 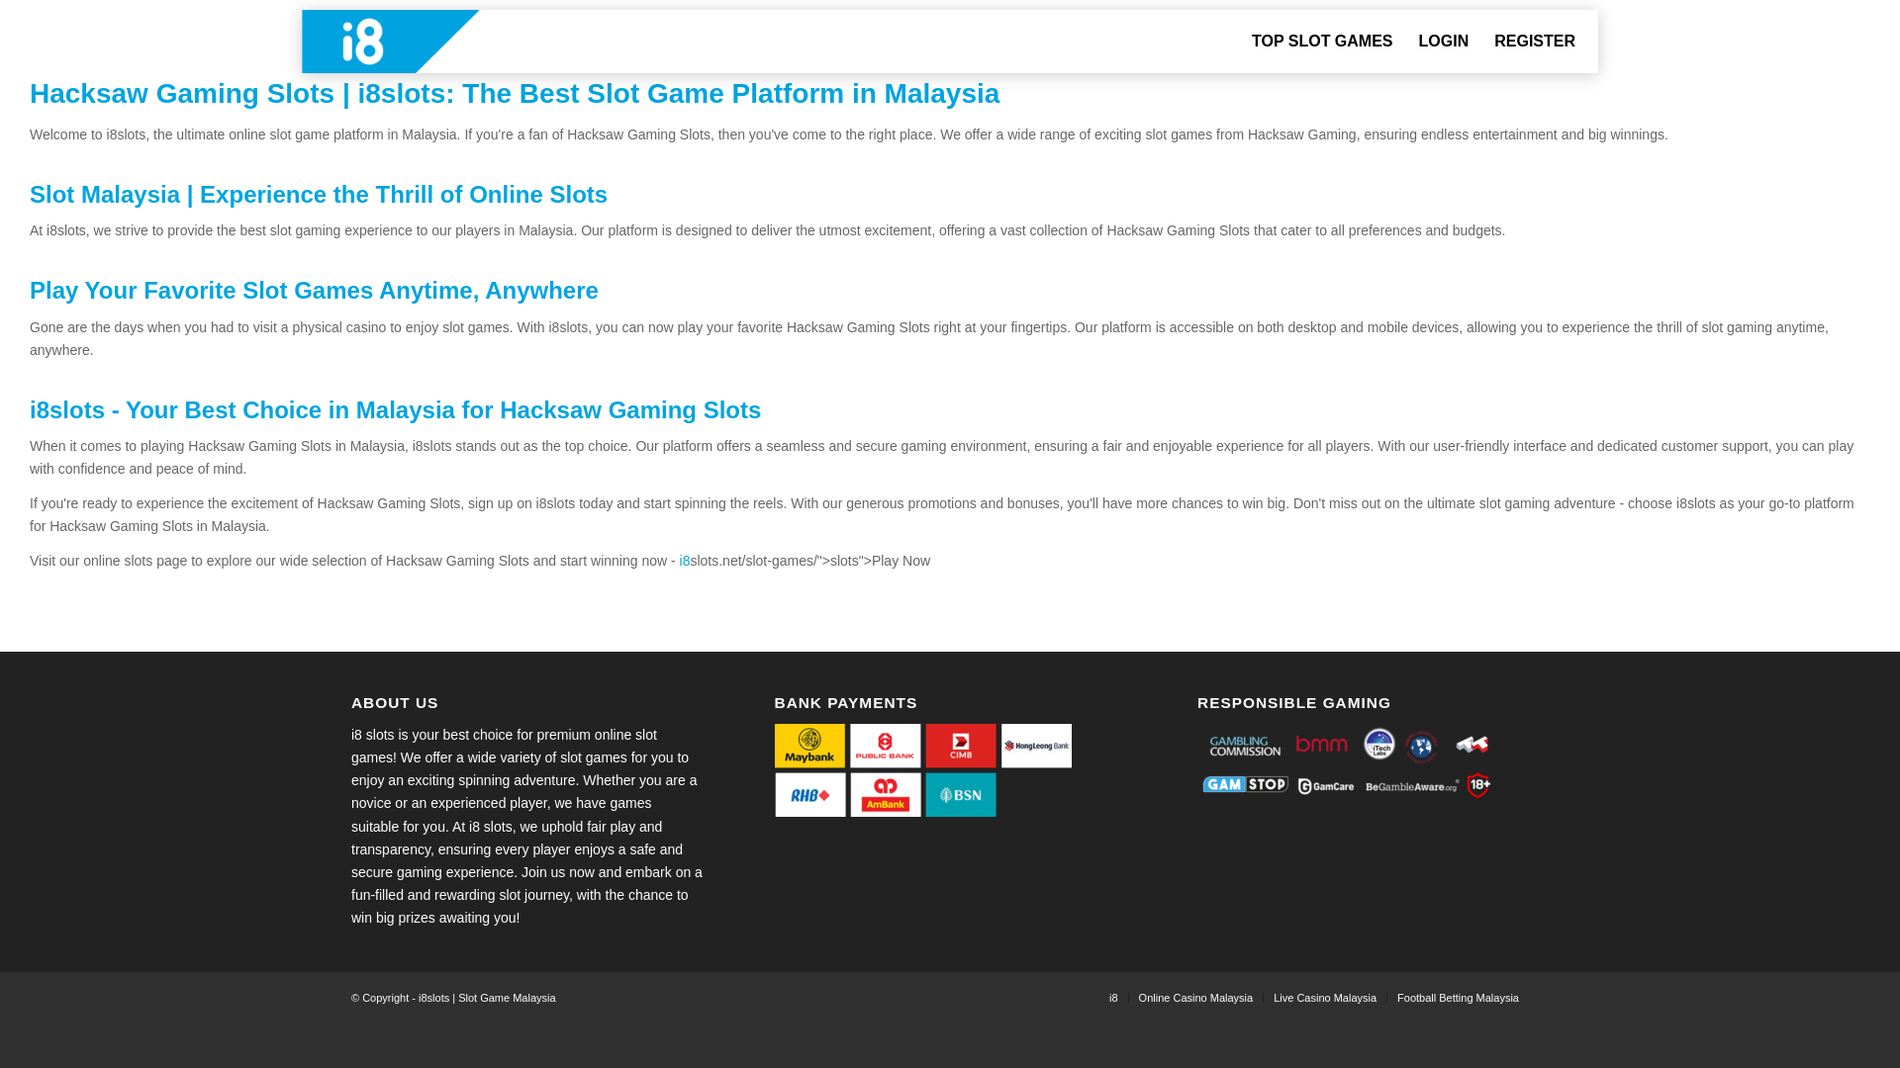 I want to click on REGISTER, so click(x=1535, y=42).